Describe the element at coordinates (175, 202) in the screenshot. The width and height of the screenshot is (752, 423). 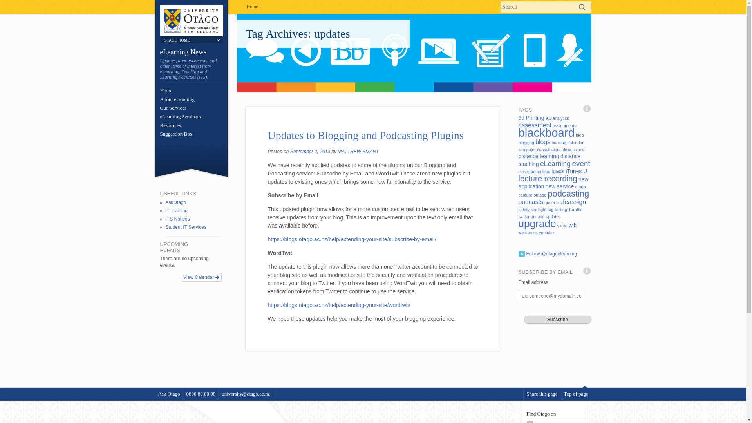
I see `AskOtago` at that location.